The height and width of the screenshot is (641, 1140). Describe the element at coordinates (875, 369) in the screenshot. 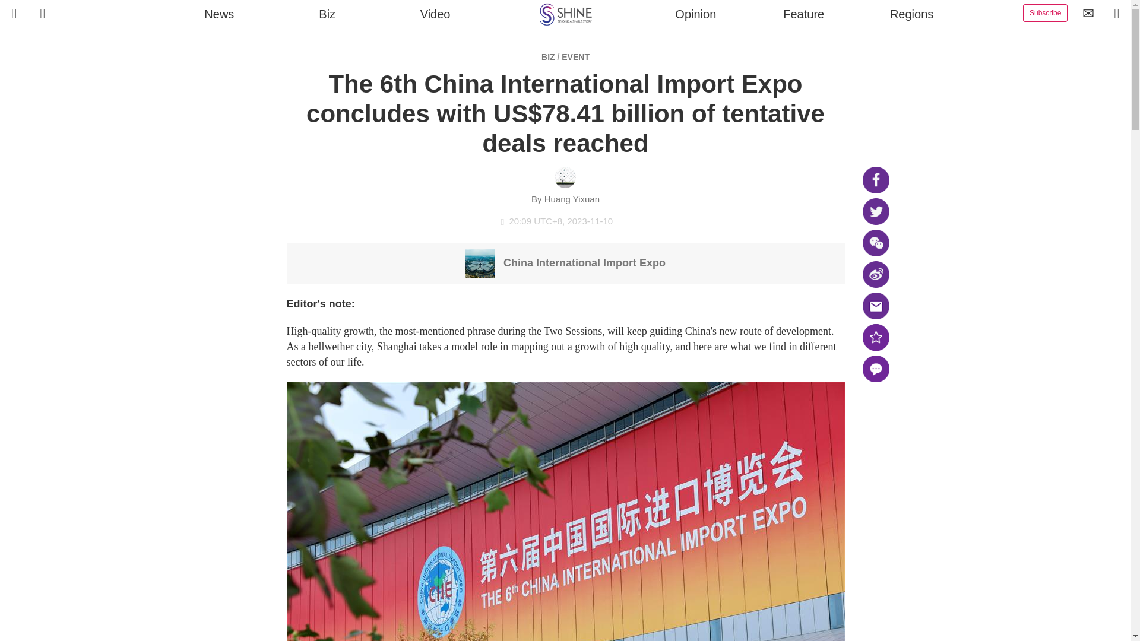

I see `Share your comments` at that location.